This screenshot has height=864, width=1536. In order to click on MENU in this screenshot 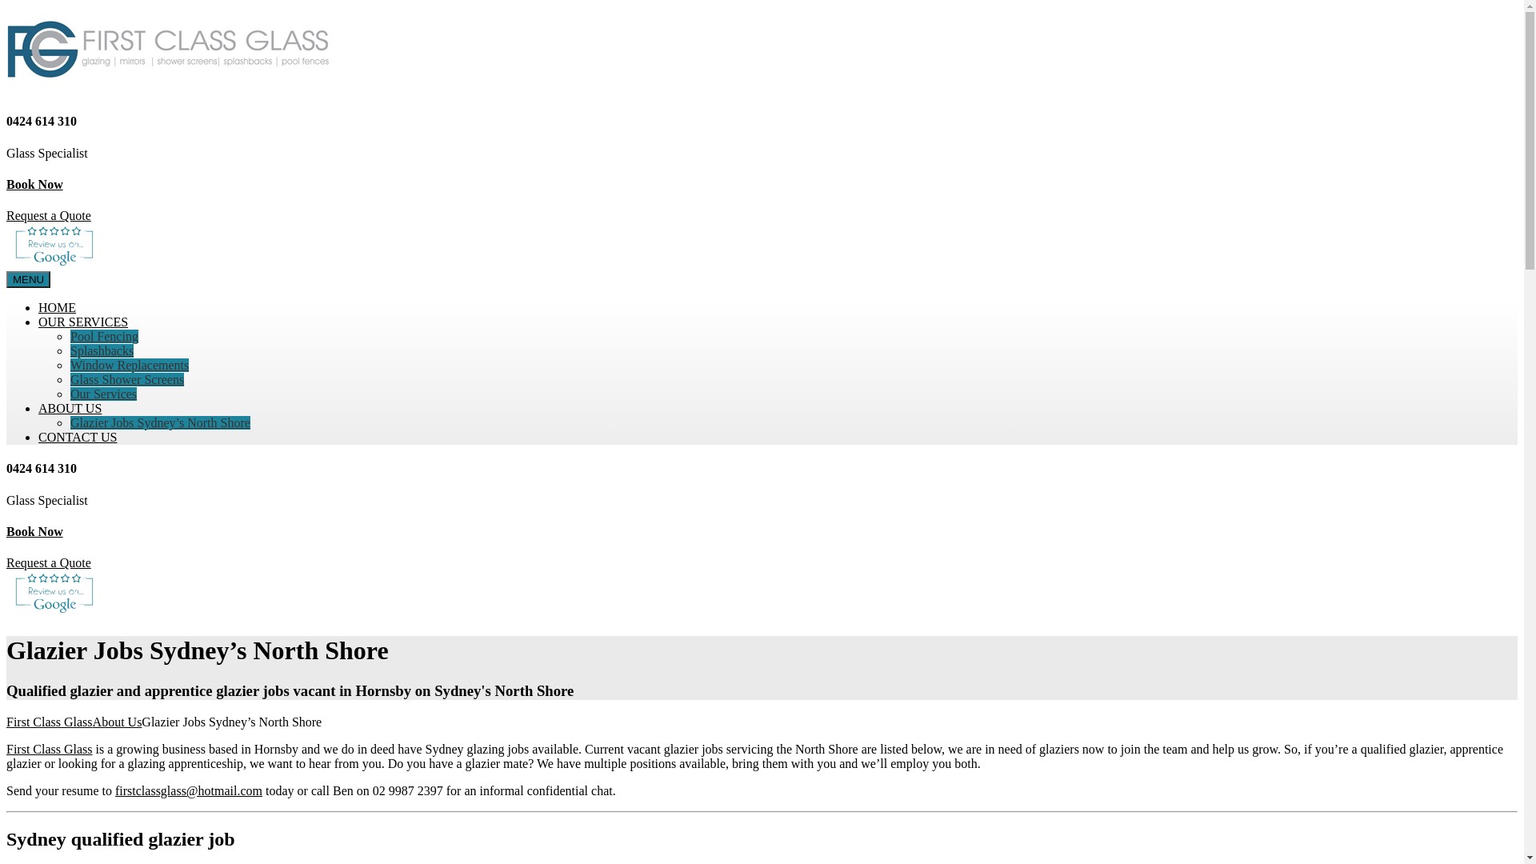, I will do `click(29, 280)`.